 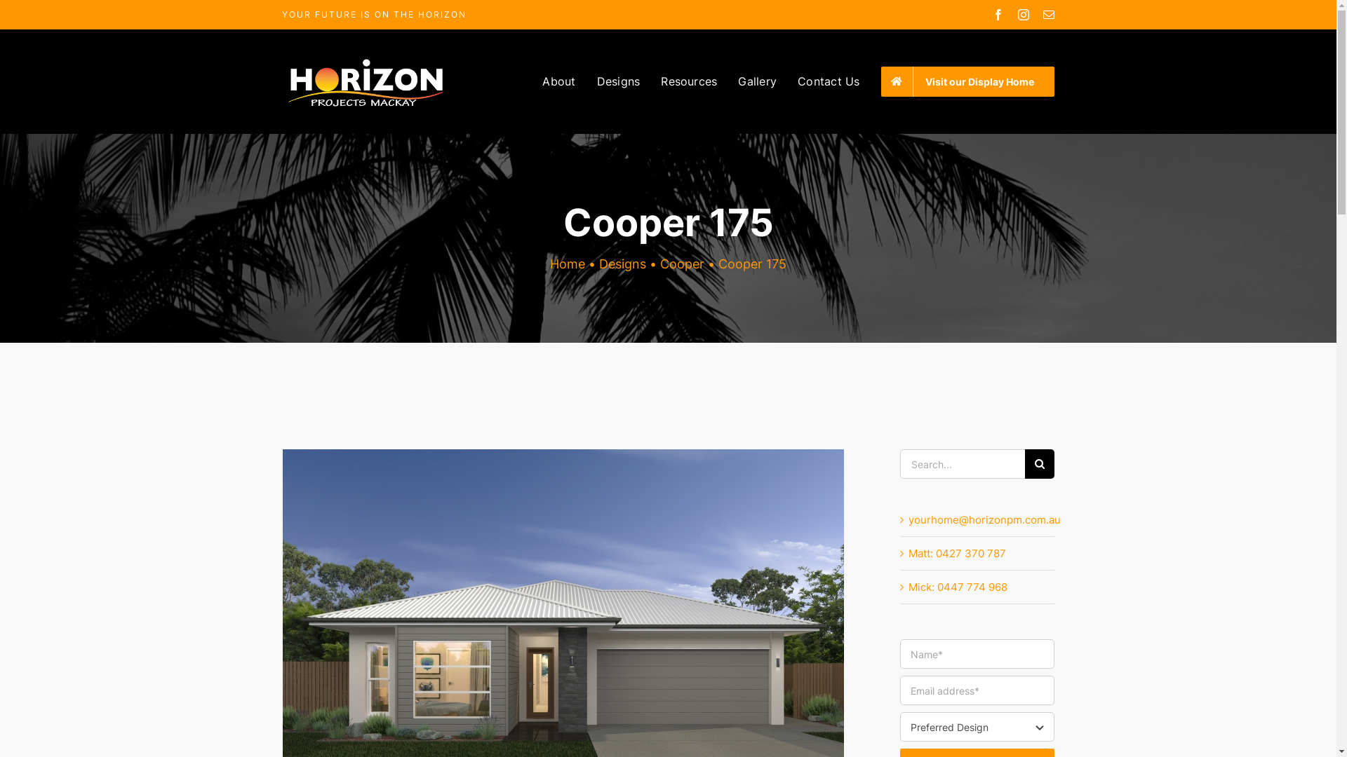 I want to click on Designs, so click(x=619, y=81).